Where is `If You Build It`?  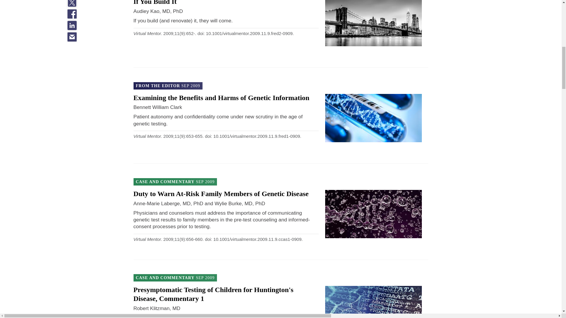
If You Build It is located at coordinates (155, 3).